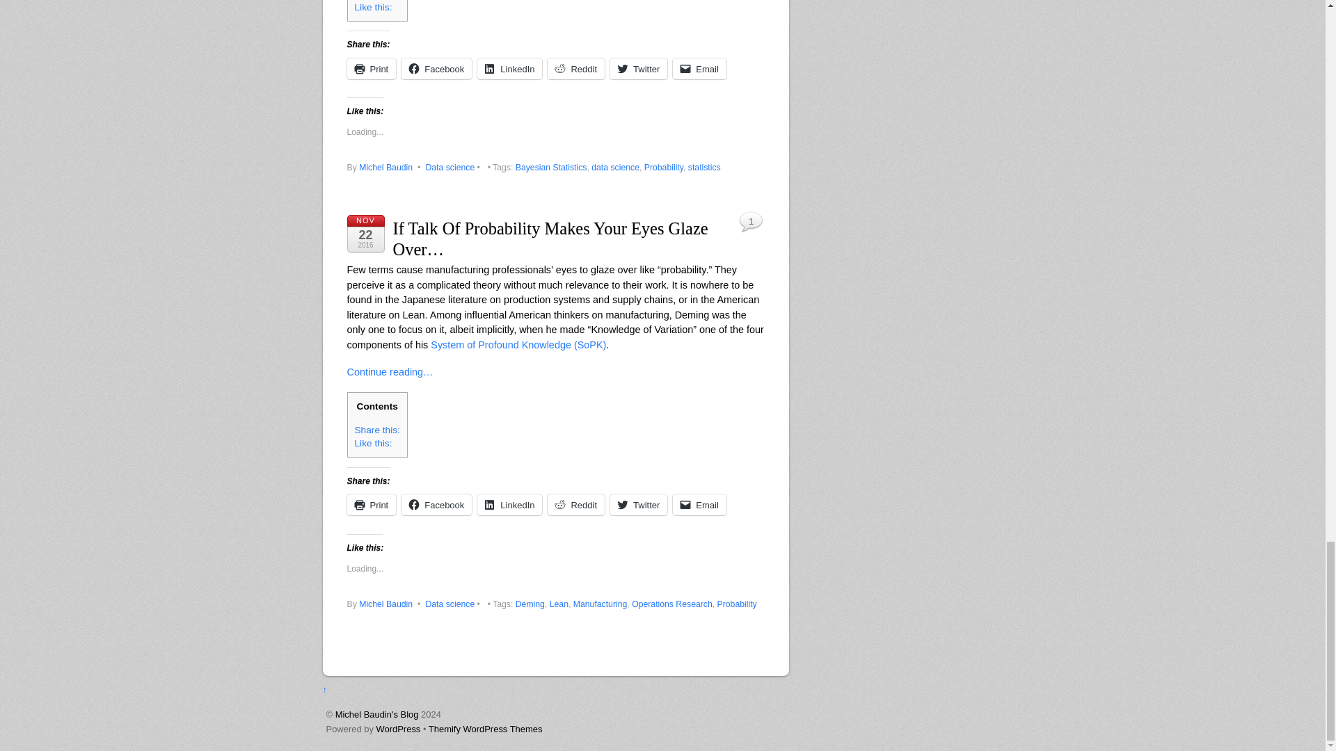  Describe the element at coordinates (700, 69) in the screenshot. I see `Click to email a link to a friend` at that location.